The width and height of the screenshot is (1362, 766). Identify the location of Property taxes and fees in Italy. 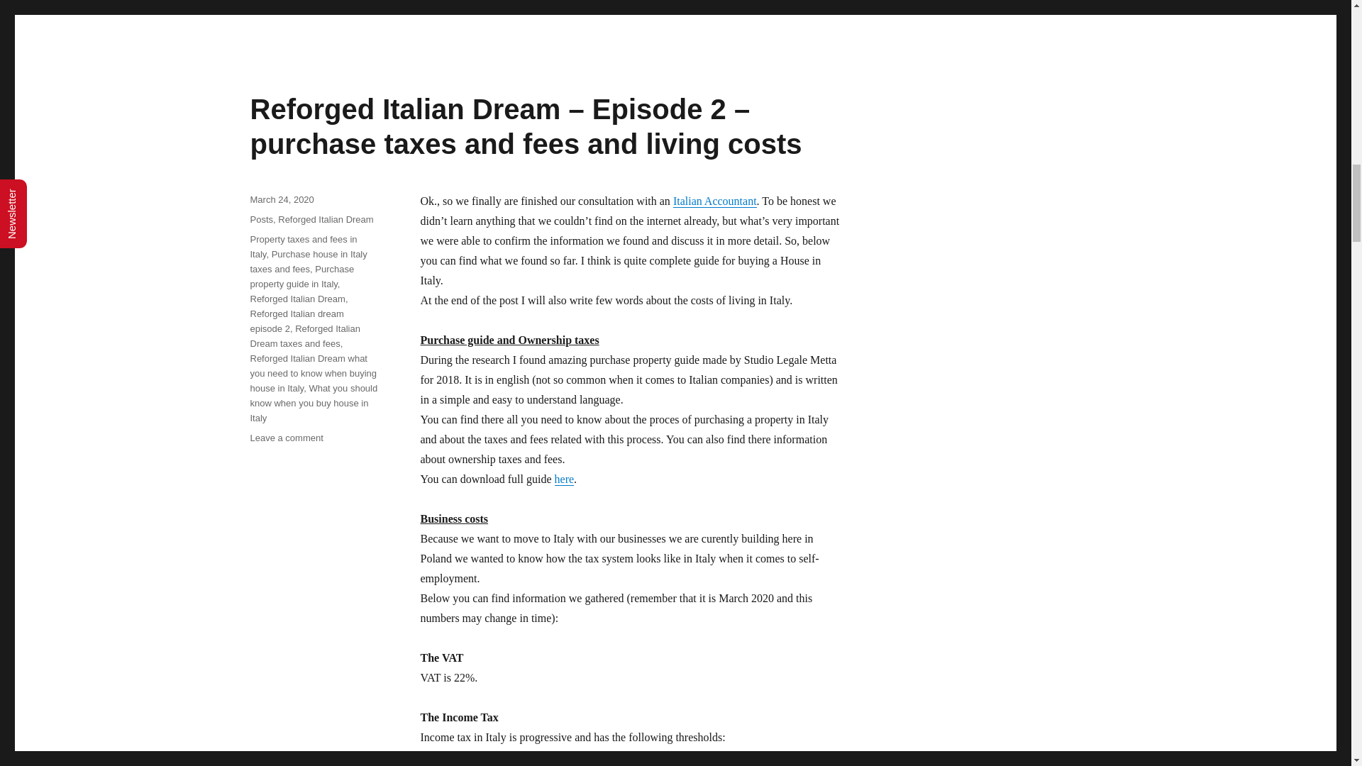
(303, 247).